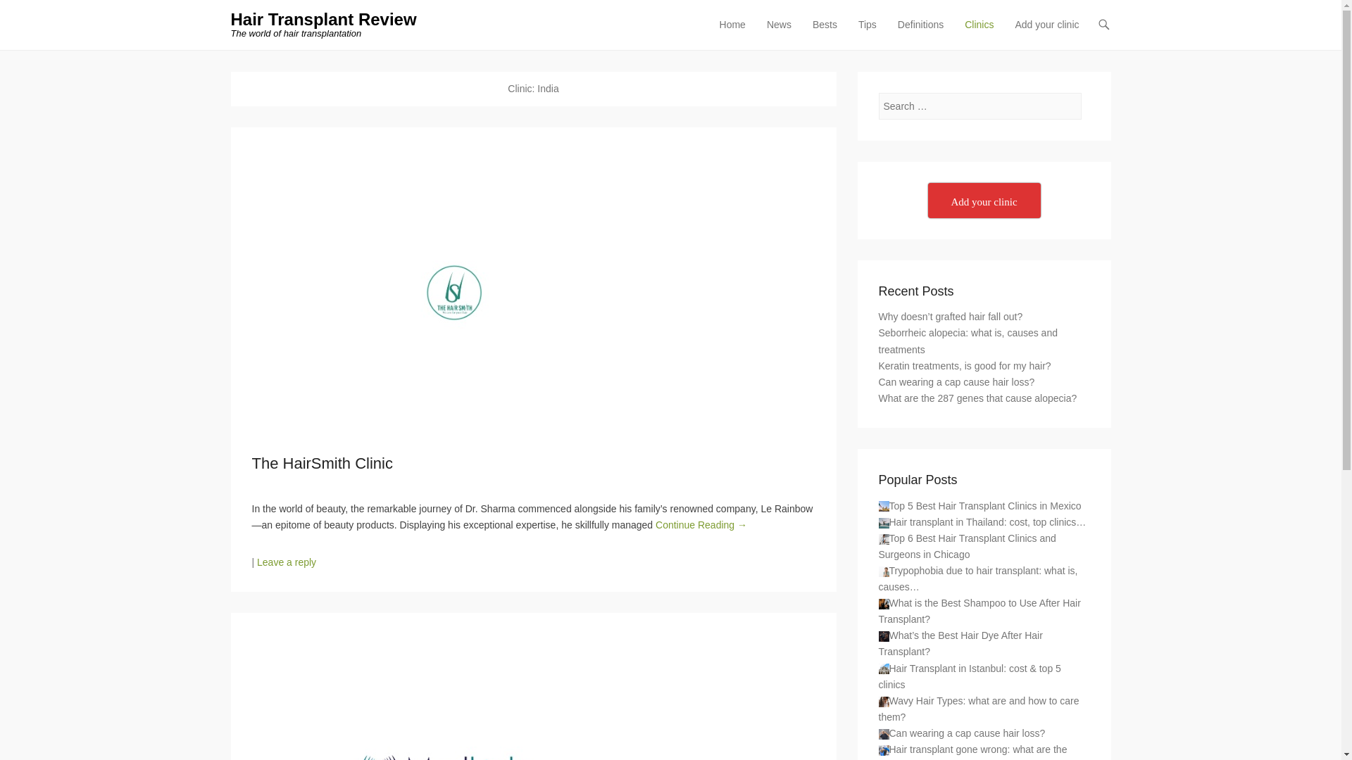 This screenshot has height=760, width=1352. Describe the element at coordinates (979, 33) in the screenshot. I see `Clinics` at that location.